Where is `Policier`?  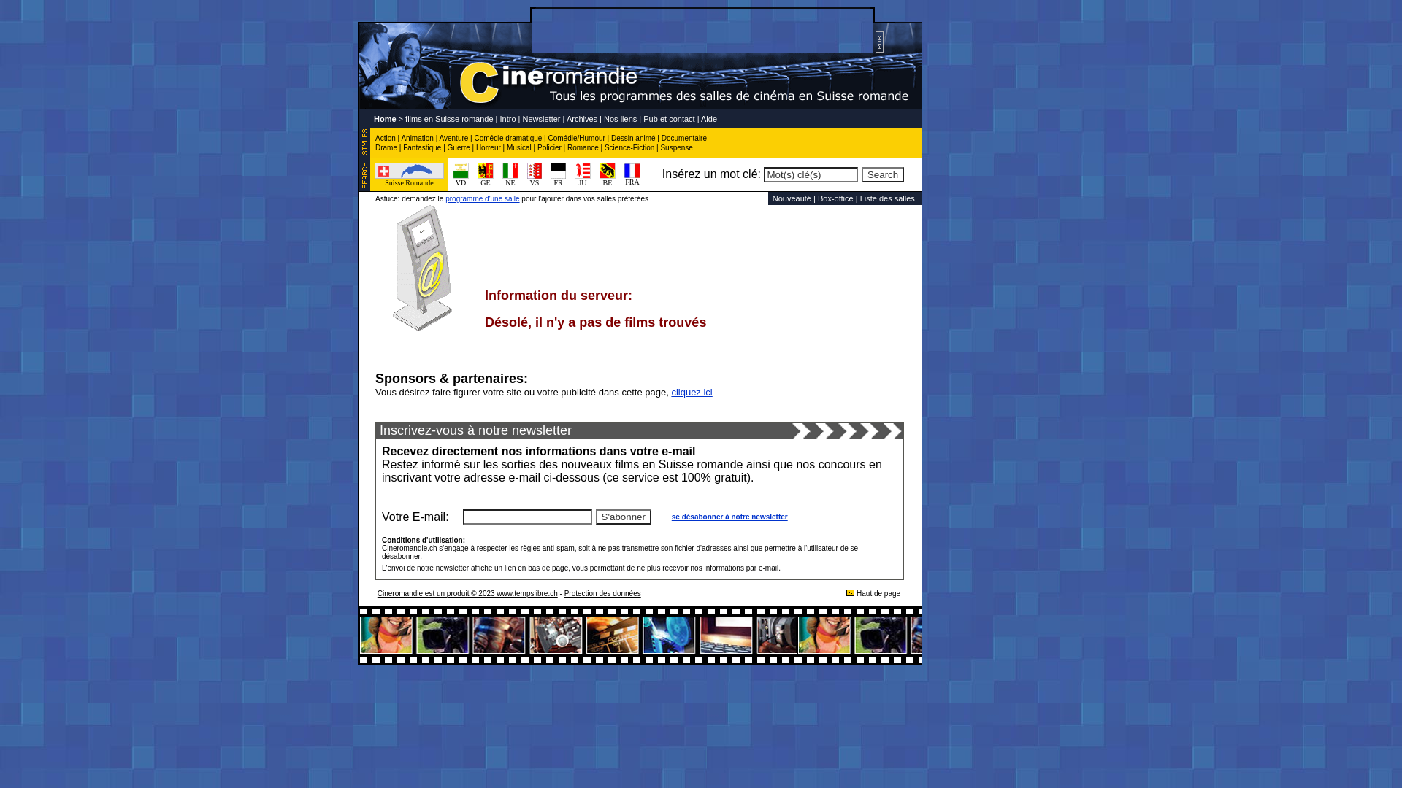
Policier is located at coordinates (549, 147).